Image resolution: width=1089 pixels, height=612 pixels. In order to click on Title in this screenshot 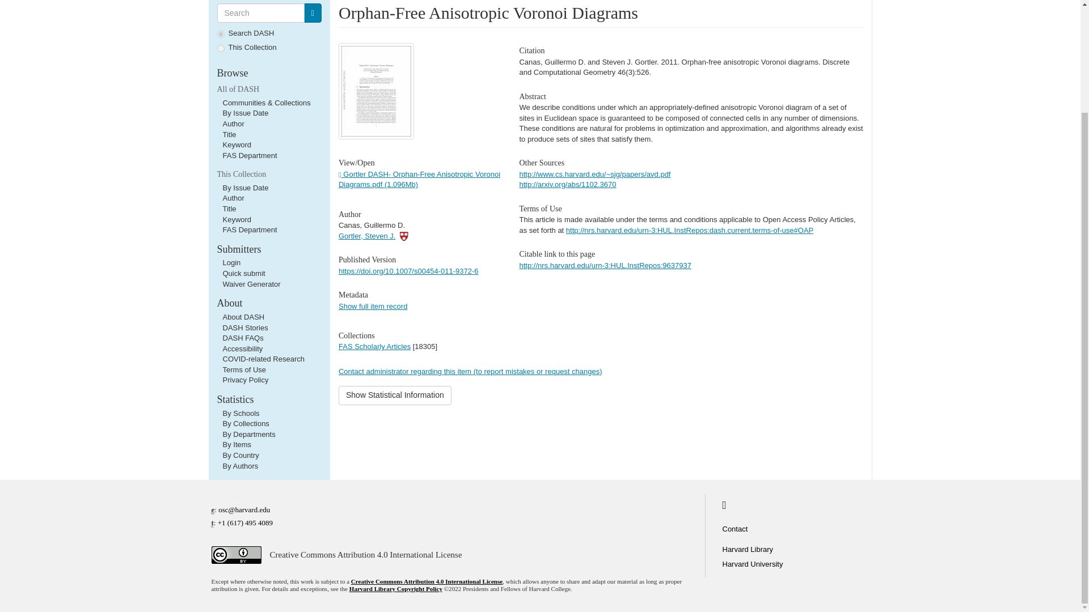, I will do `click(229, 209)`.